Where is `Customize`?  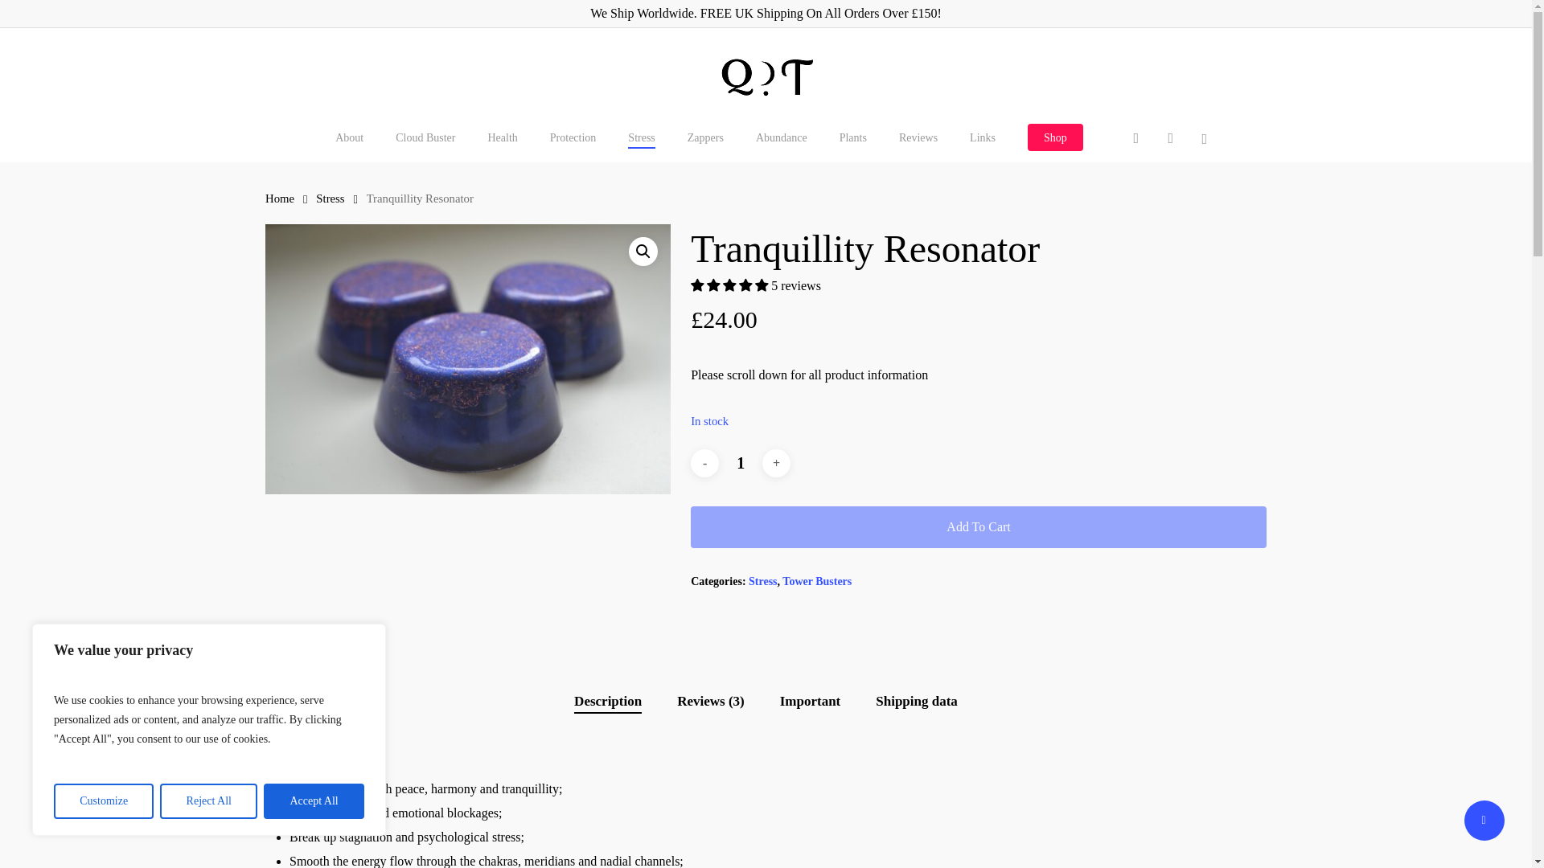
Customize is located at coordinates (103, 801).